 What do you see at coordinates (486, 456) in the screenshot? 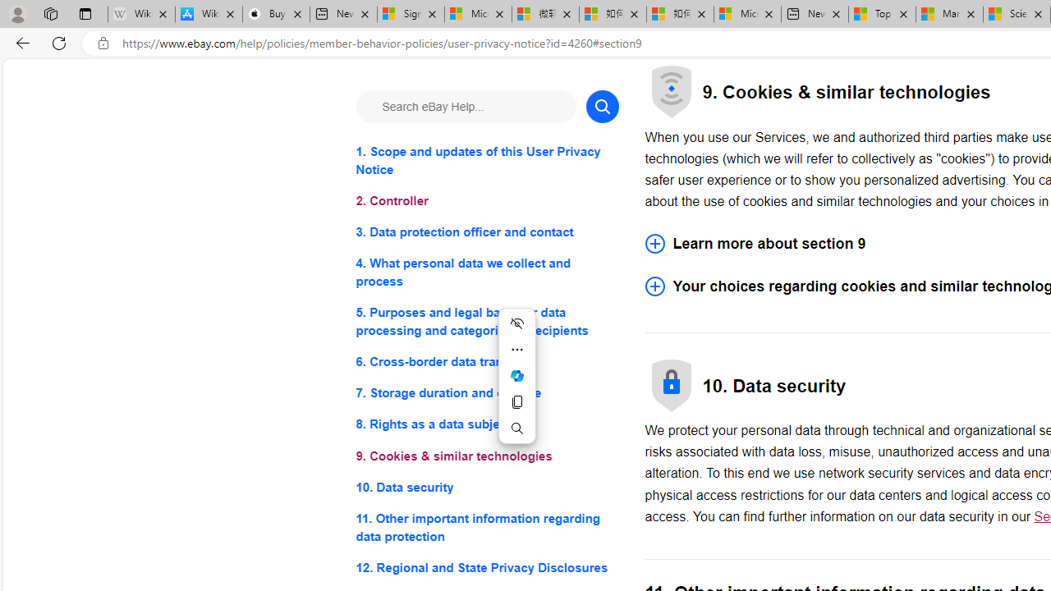
I see `9. Cookies & similar technologies` at bounding box center [486, 456].